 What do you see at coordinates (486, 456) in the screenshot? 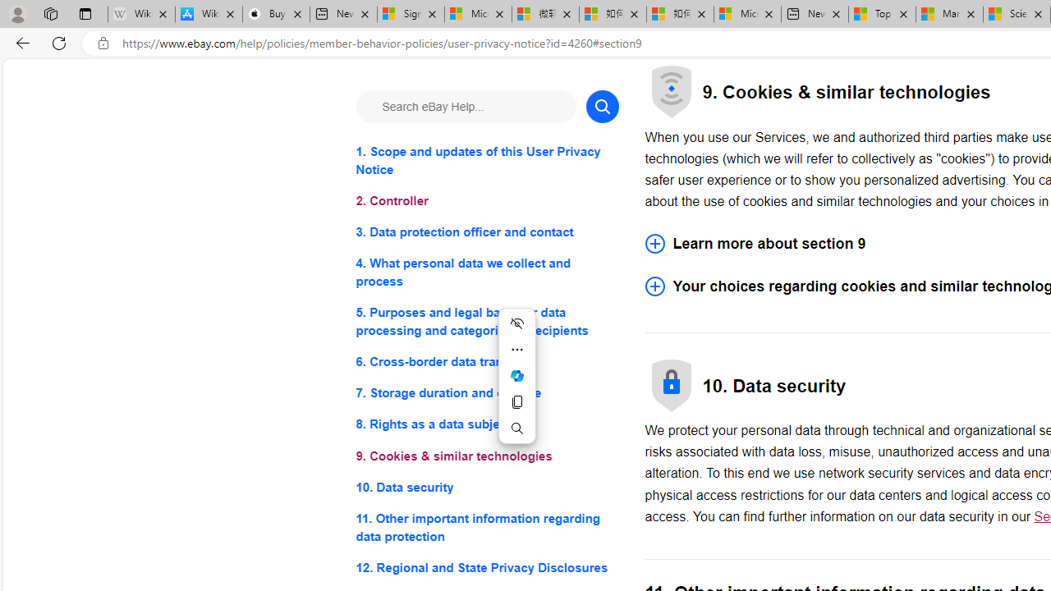
I see `9. Cookies & similar technologies` at bounding box center [486, 456].